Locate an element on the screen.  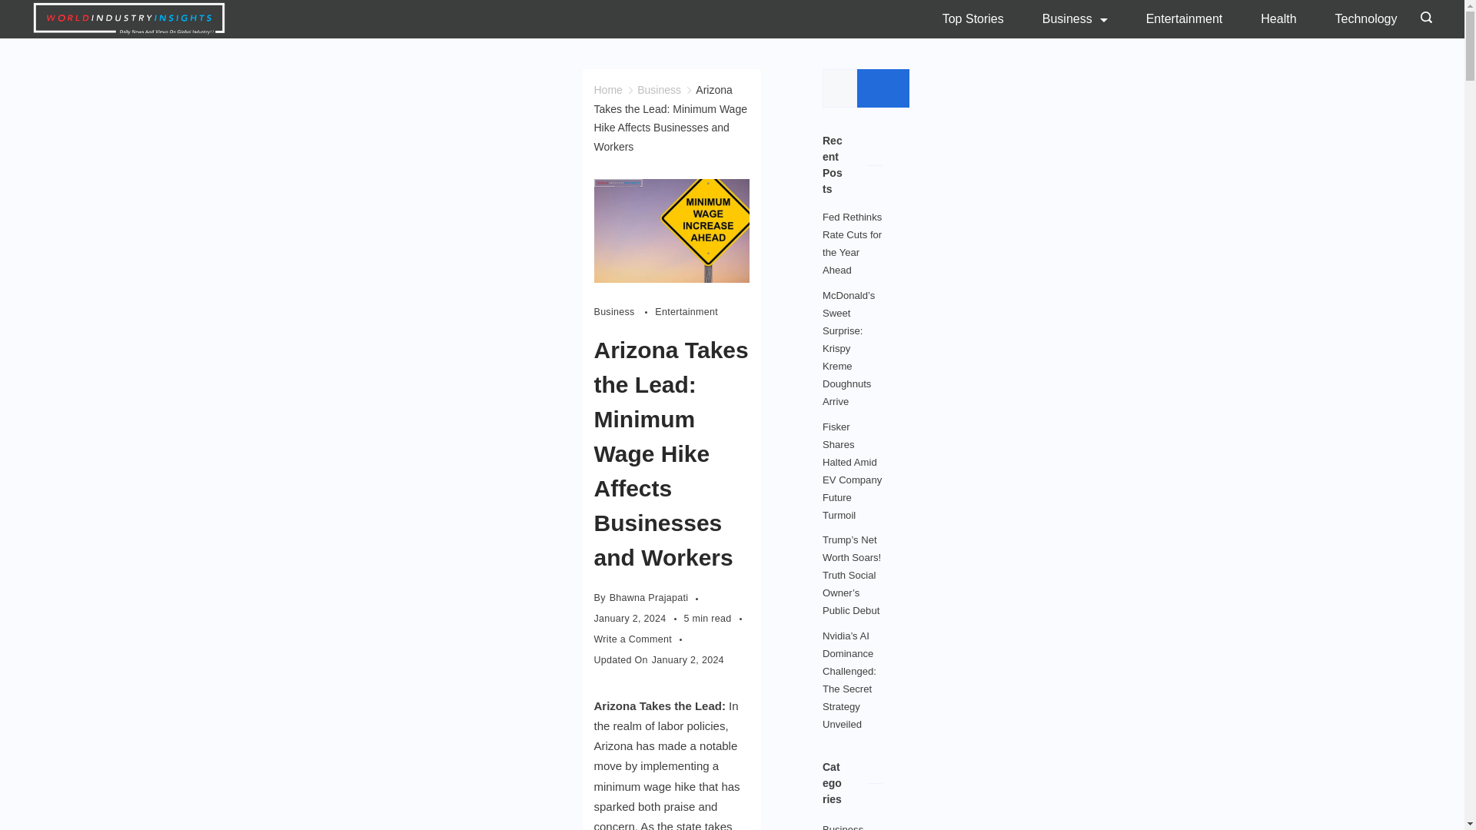
Bhawna Prajapati is located at coordinates (649, 598).